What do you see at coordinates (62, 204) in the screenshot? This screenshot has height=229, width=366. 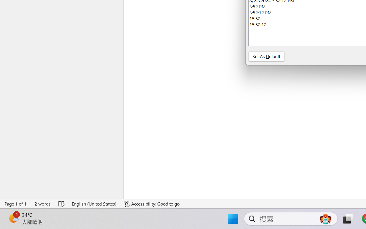 I see `Spelling and Grammar Check No Errors` at bounding box center [62, 204].